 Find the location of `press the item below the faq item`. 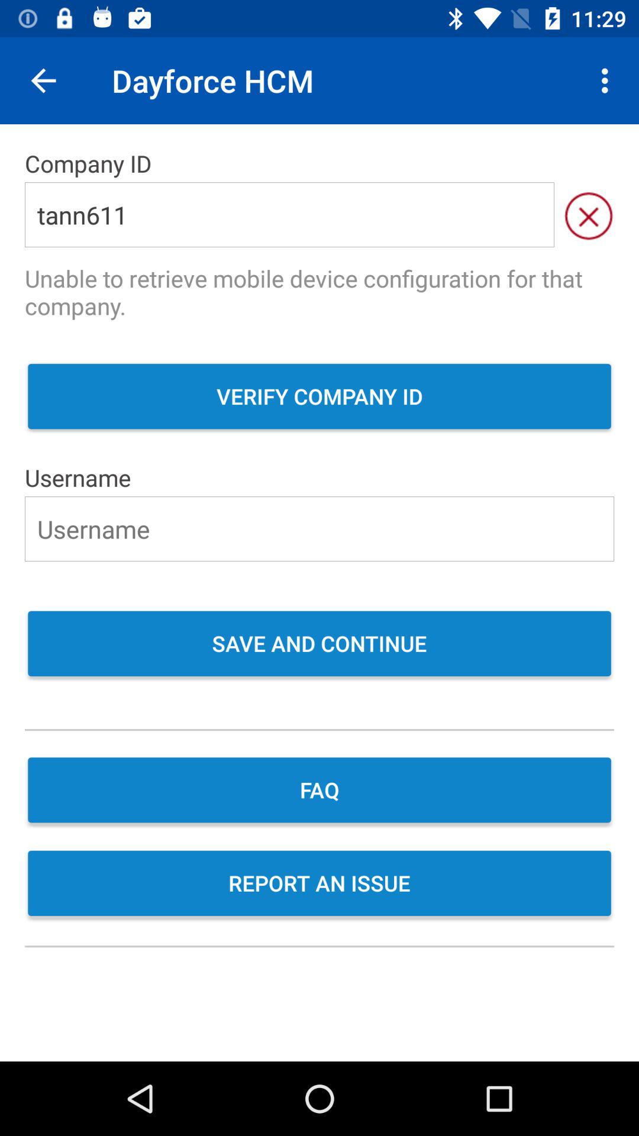

press the item below the faq item is located at coordinates (319, 885).